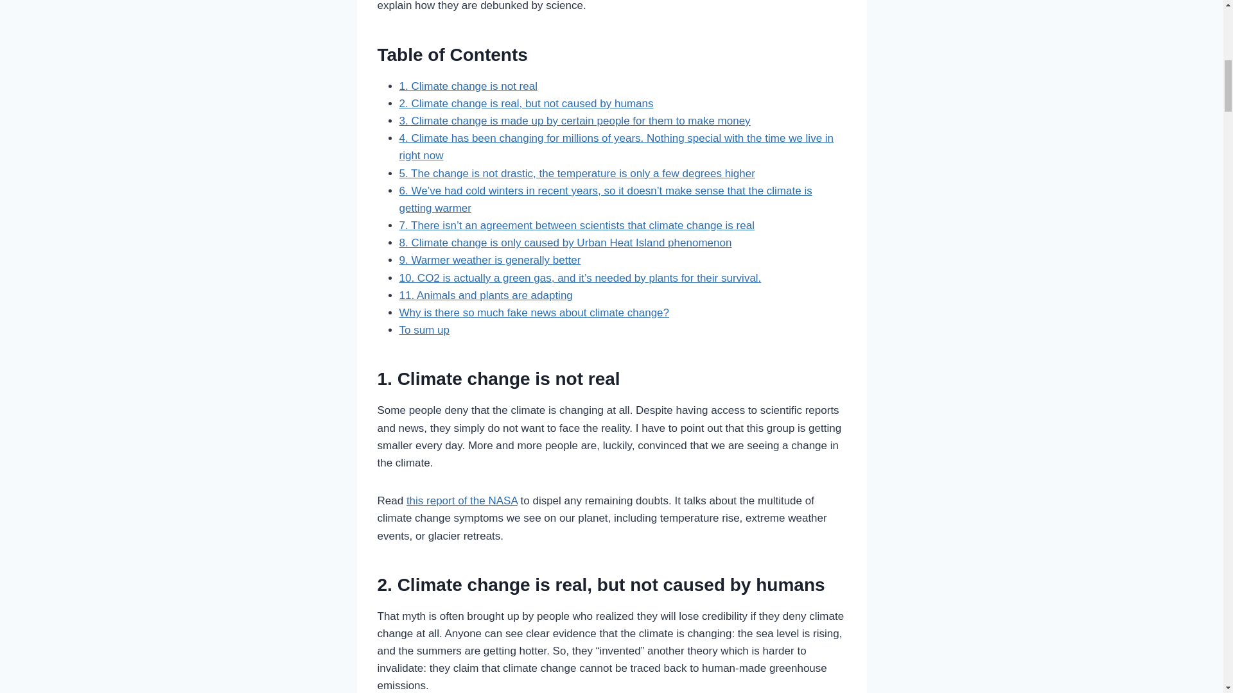  What do you see at coordinates (424, 330) in the screenshot?
I see `To sum up` at bounding box center [424, 330].